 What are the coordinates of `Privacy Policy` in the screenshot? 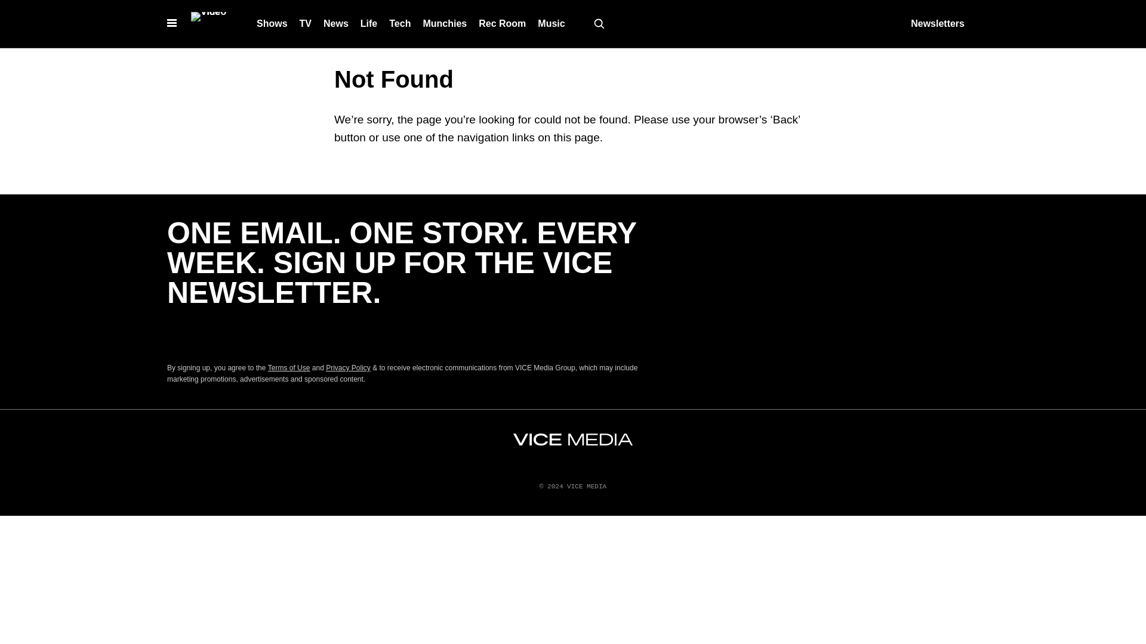 It's located at (347, 368).